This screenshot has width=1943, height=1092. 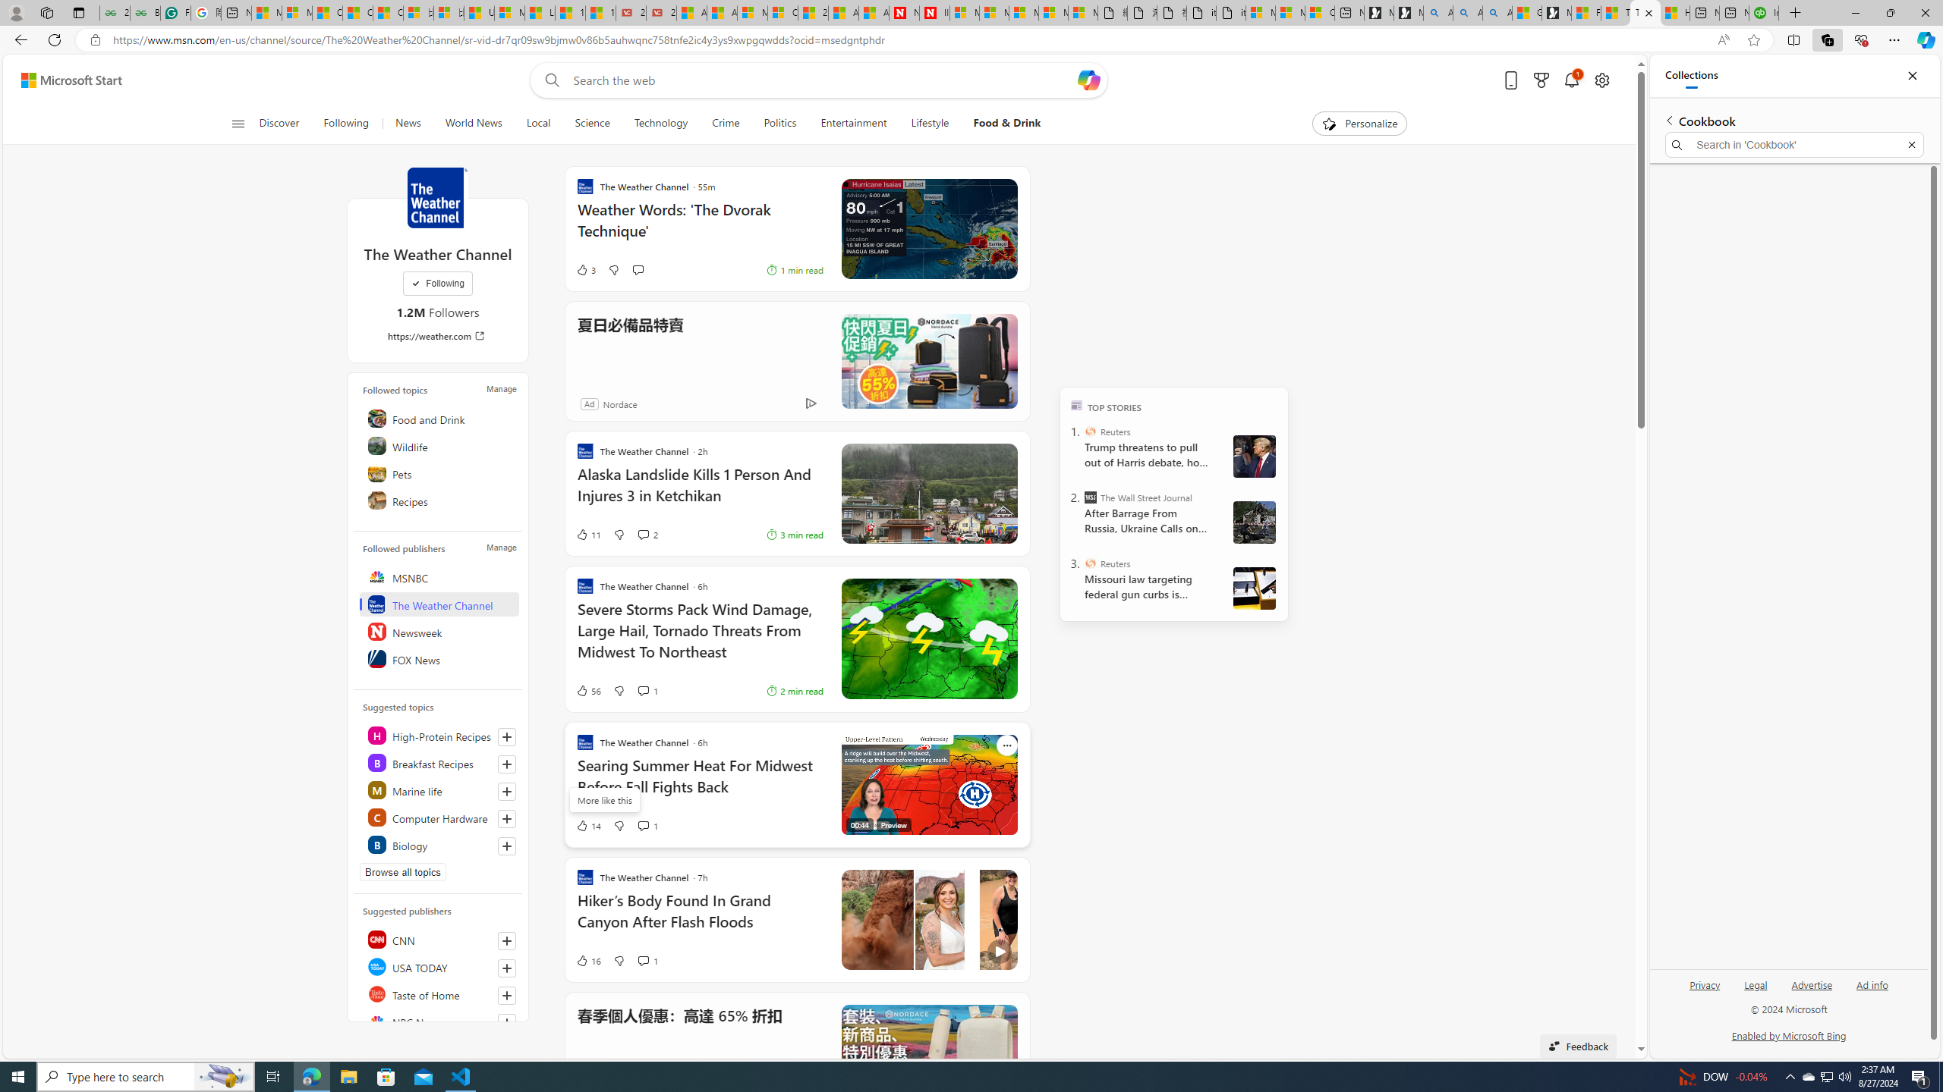 What do you see at coordinates (812, 13) in the screenshot?
I see `20 Ways to Boost Your Protein Intake at Every Meal` at bounding box center [812, 13].